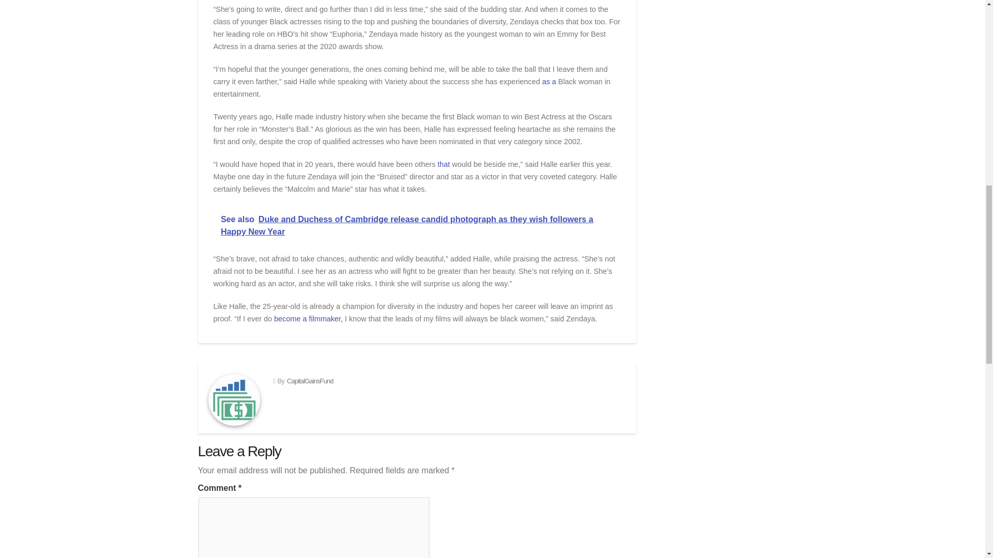  I want to click on as a, so click(549, 82).